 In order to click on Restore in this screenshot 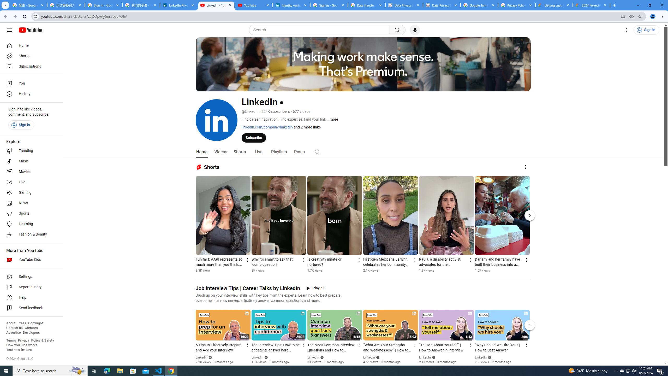, I will do `click(650, 5)`.